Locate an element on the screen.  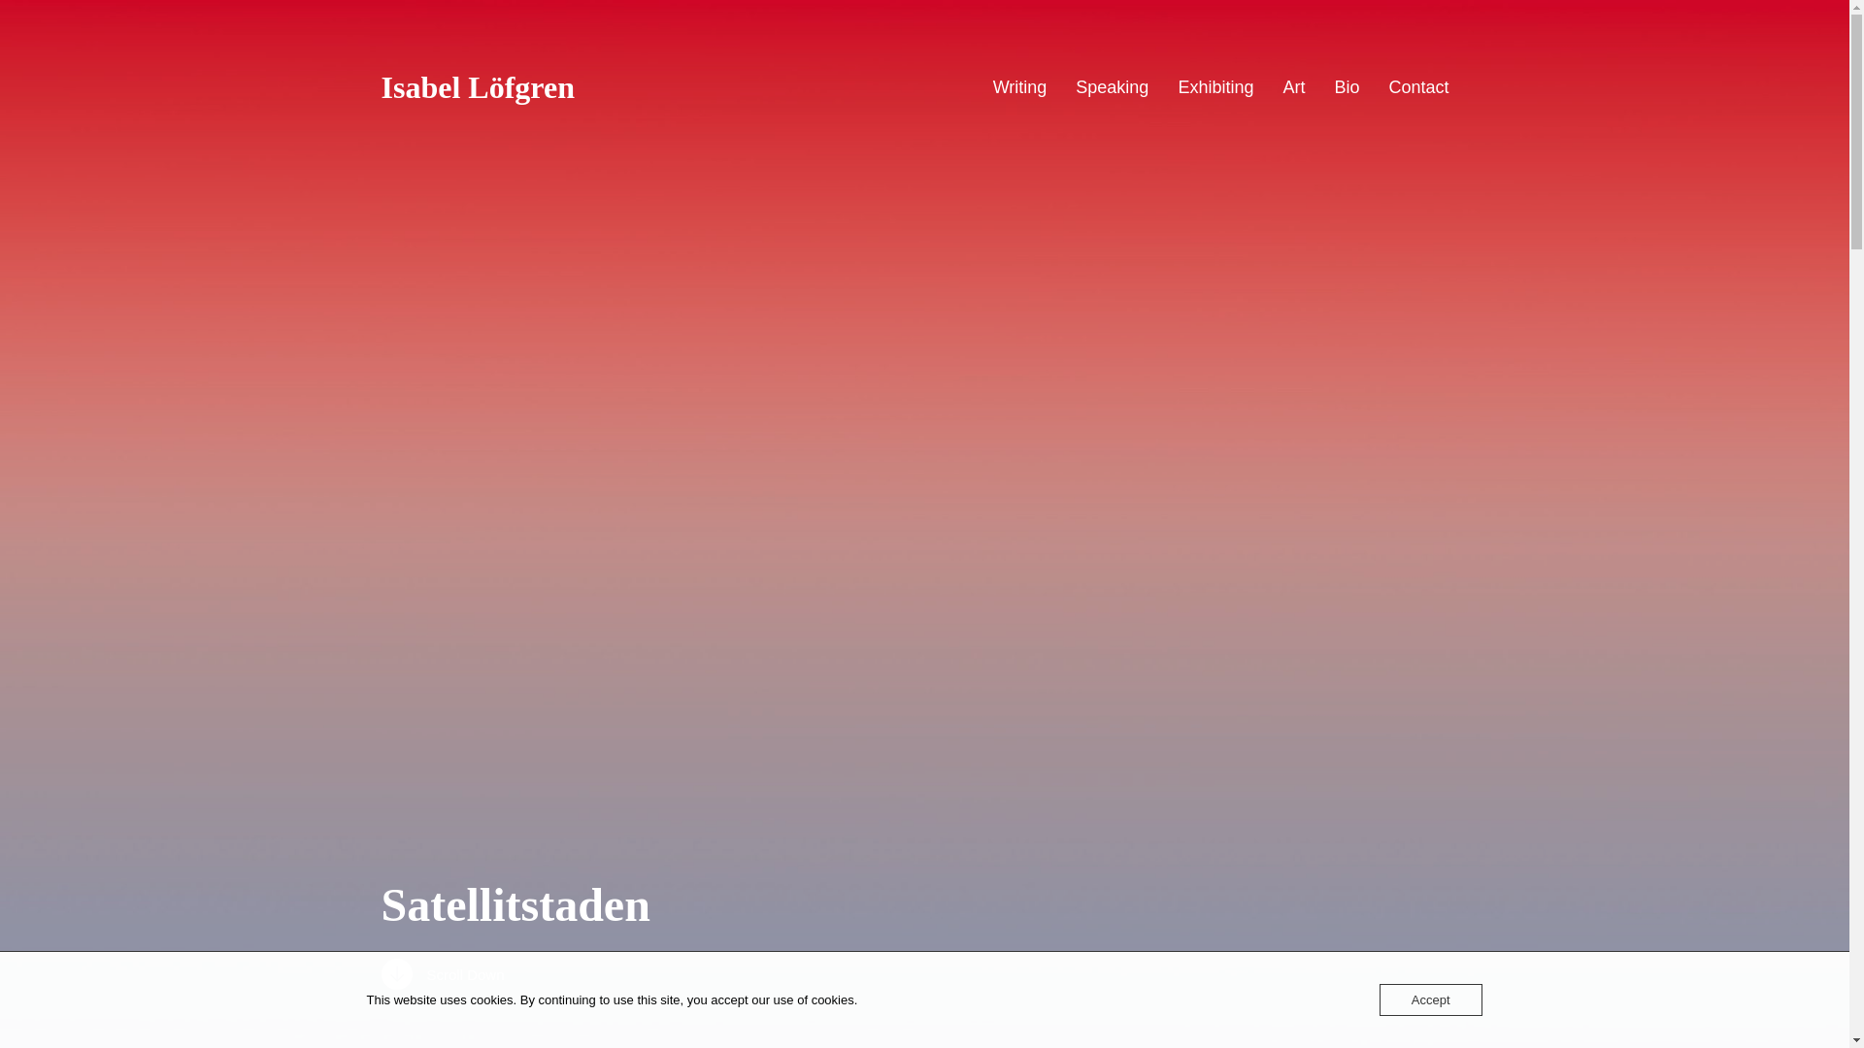
Writing is located at coordinates (1020, 87).